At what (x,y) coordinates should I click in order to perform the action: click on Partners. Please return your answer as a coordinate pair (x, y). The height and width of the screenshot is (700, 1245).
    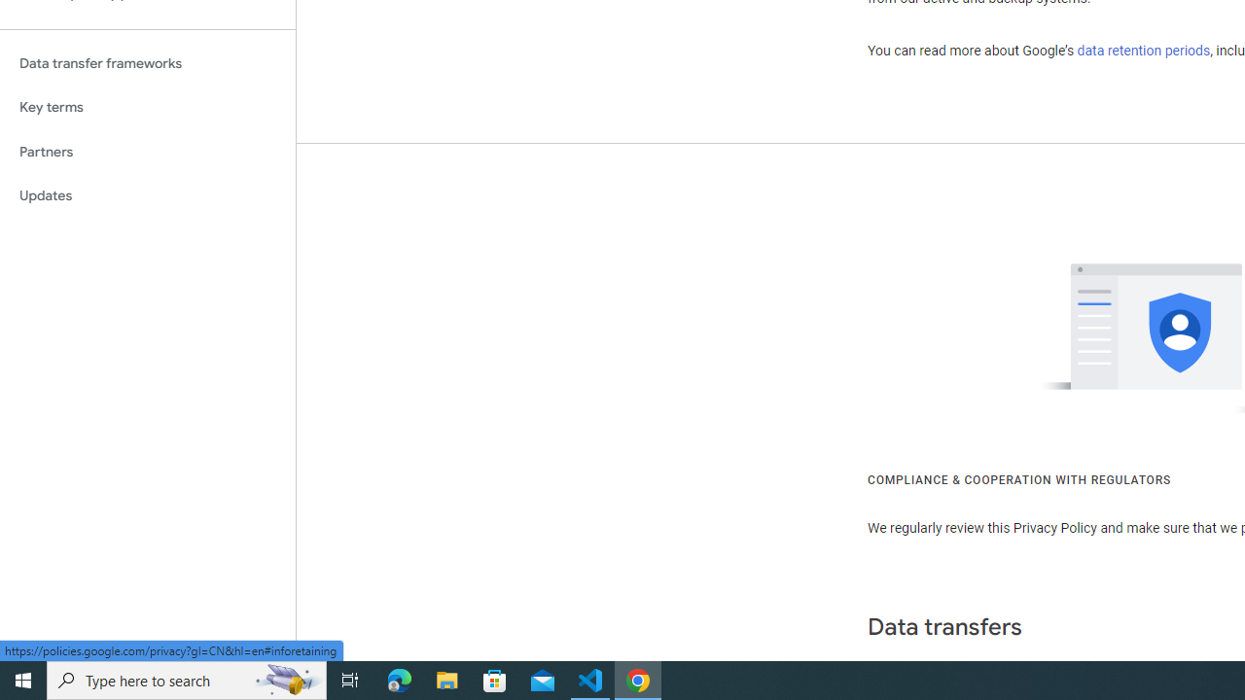
    Looking at the image, I should click on (148, 152).